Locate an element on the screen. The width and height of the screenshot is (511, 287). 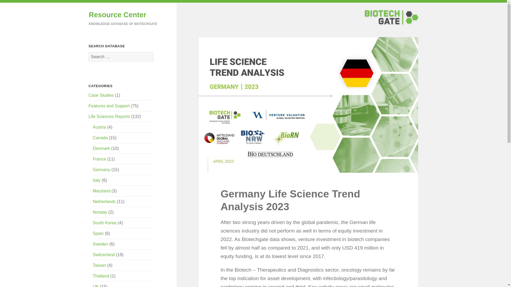
France is located at coordinates (100, 159).